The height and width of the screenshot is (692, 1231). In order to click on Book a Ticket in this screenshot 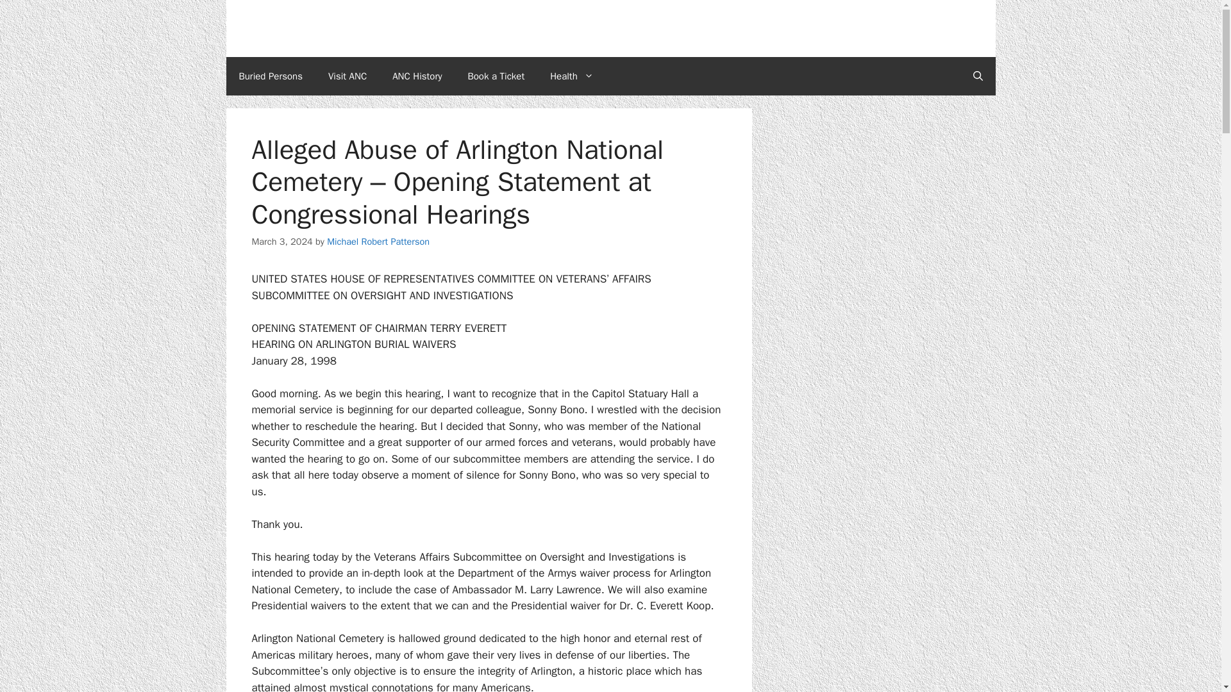, I will do `click(496, 76)`.